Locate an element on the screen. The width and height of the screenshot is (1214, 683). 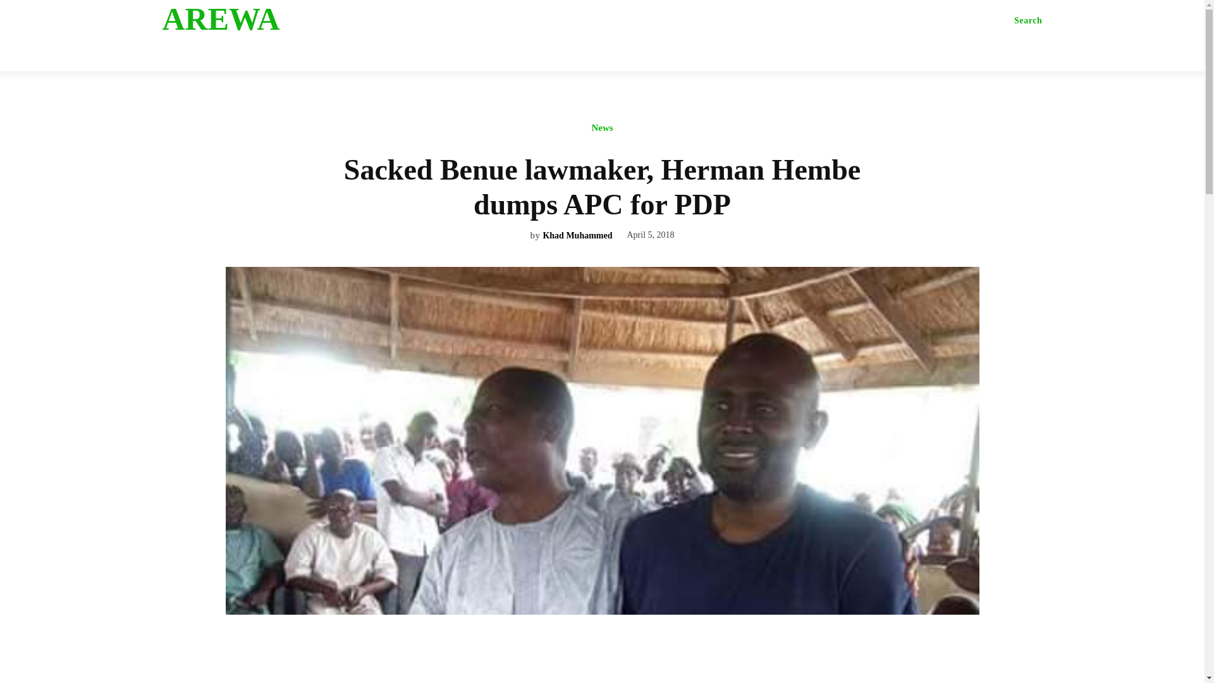
AREWA is located at coordinates (261, 19).